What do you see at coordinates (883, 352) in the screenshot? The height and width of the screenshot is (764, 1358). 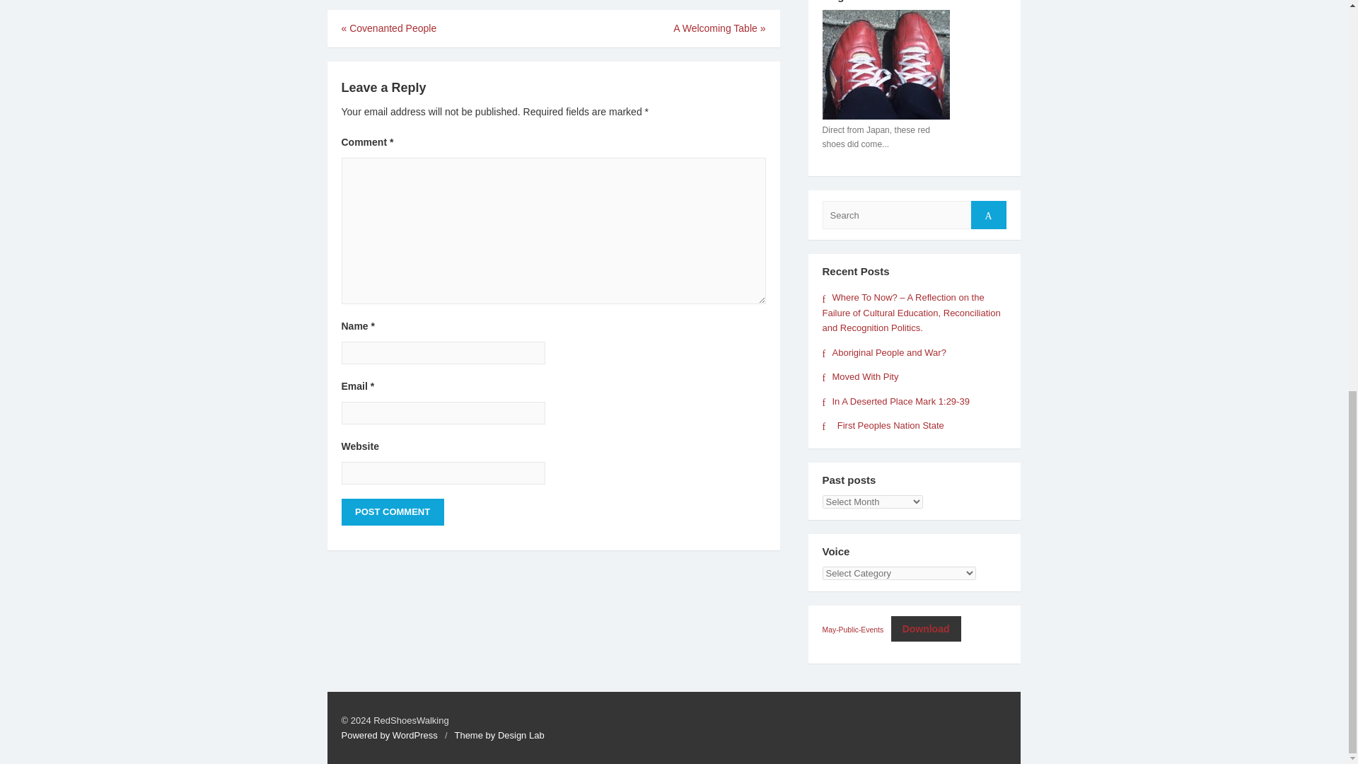 I see `Aboriginal People and War?` at bounding box center [883, 352].